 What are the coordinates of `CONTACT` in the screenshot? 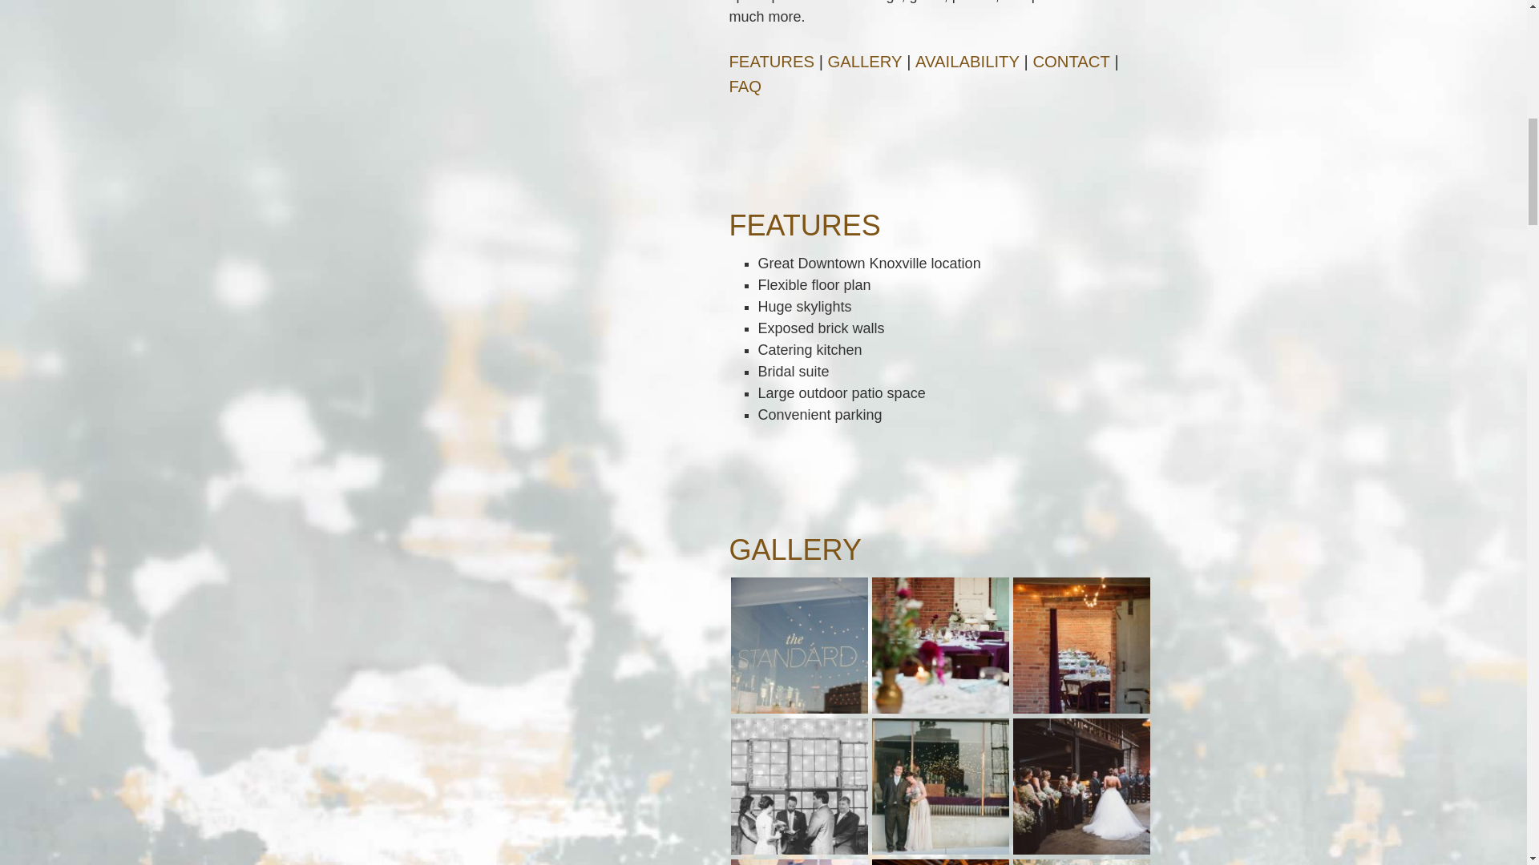 It's located at (1071, 61).